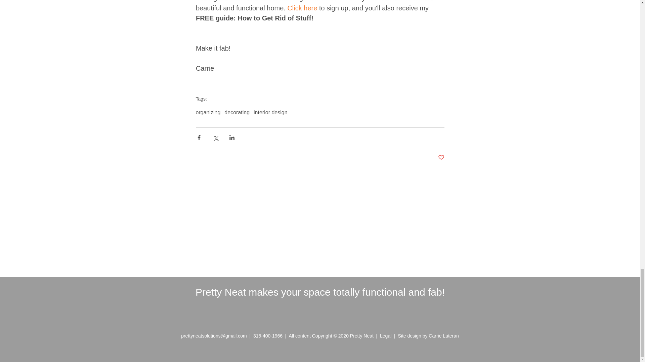  What do you see at coordinates (302, 8) in the screenshot?
I see `Click here` at bounding box center [302, 8].